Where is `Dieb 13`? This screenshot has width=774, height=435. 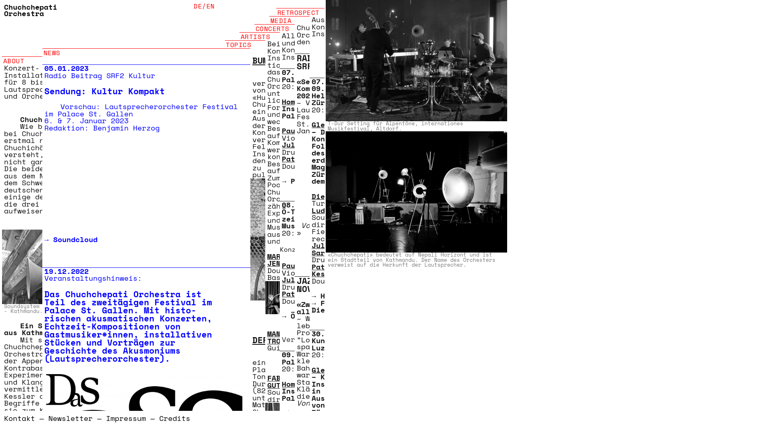 Dieb 13 is located at coordinates (327, 427).